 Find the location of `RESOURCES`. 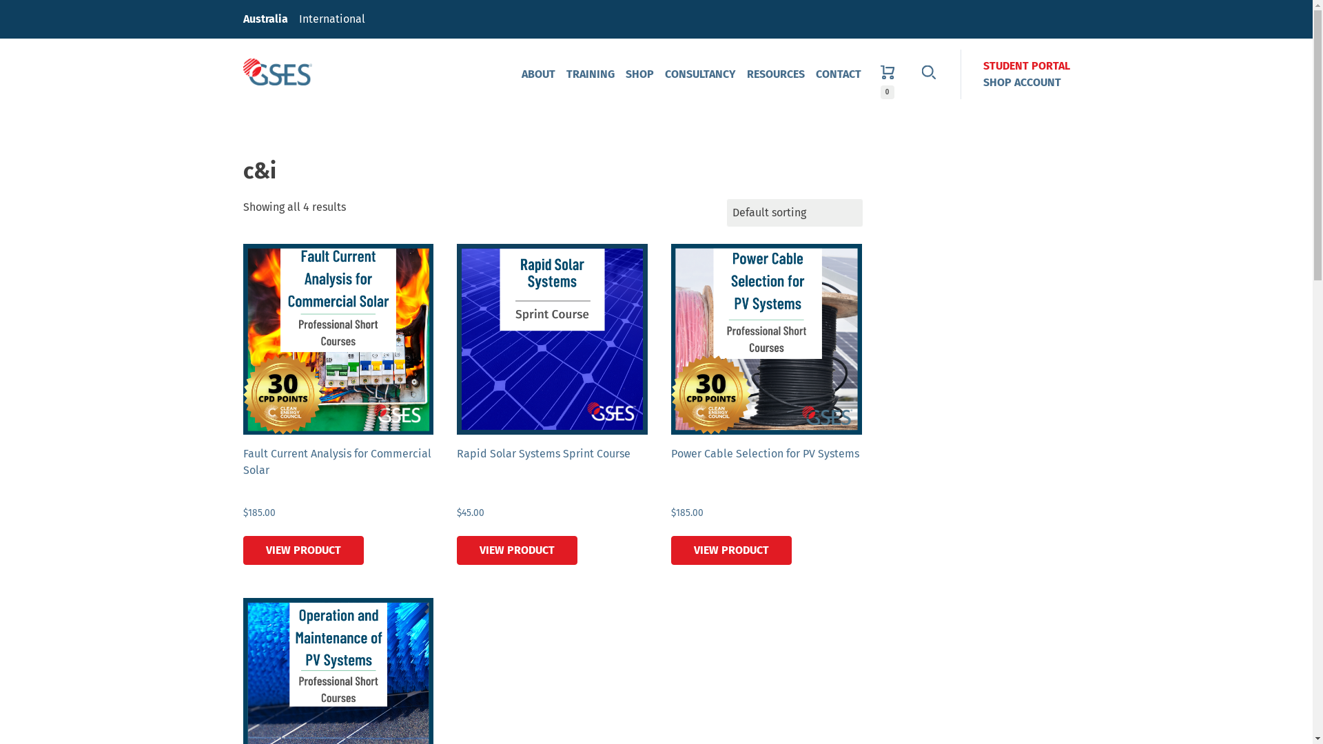

RESOURCES is located at coordinates (776, 74).